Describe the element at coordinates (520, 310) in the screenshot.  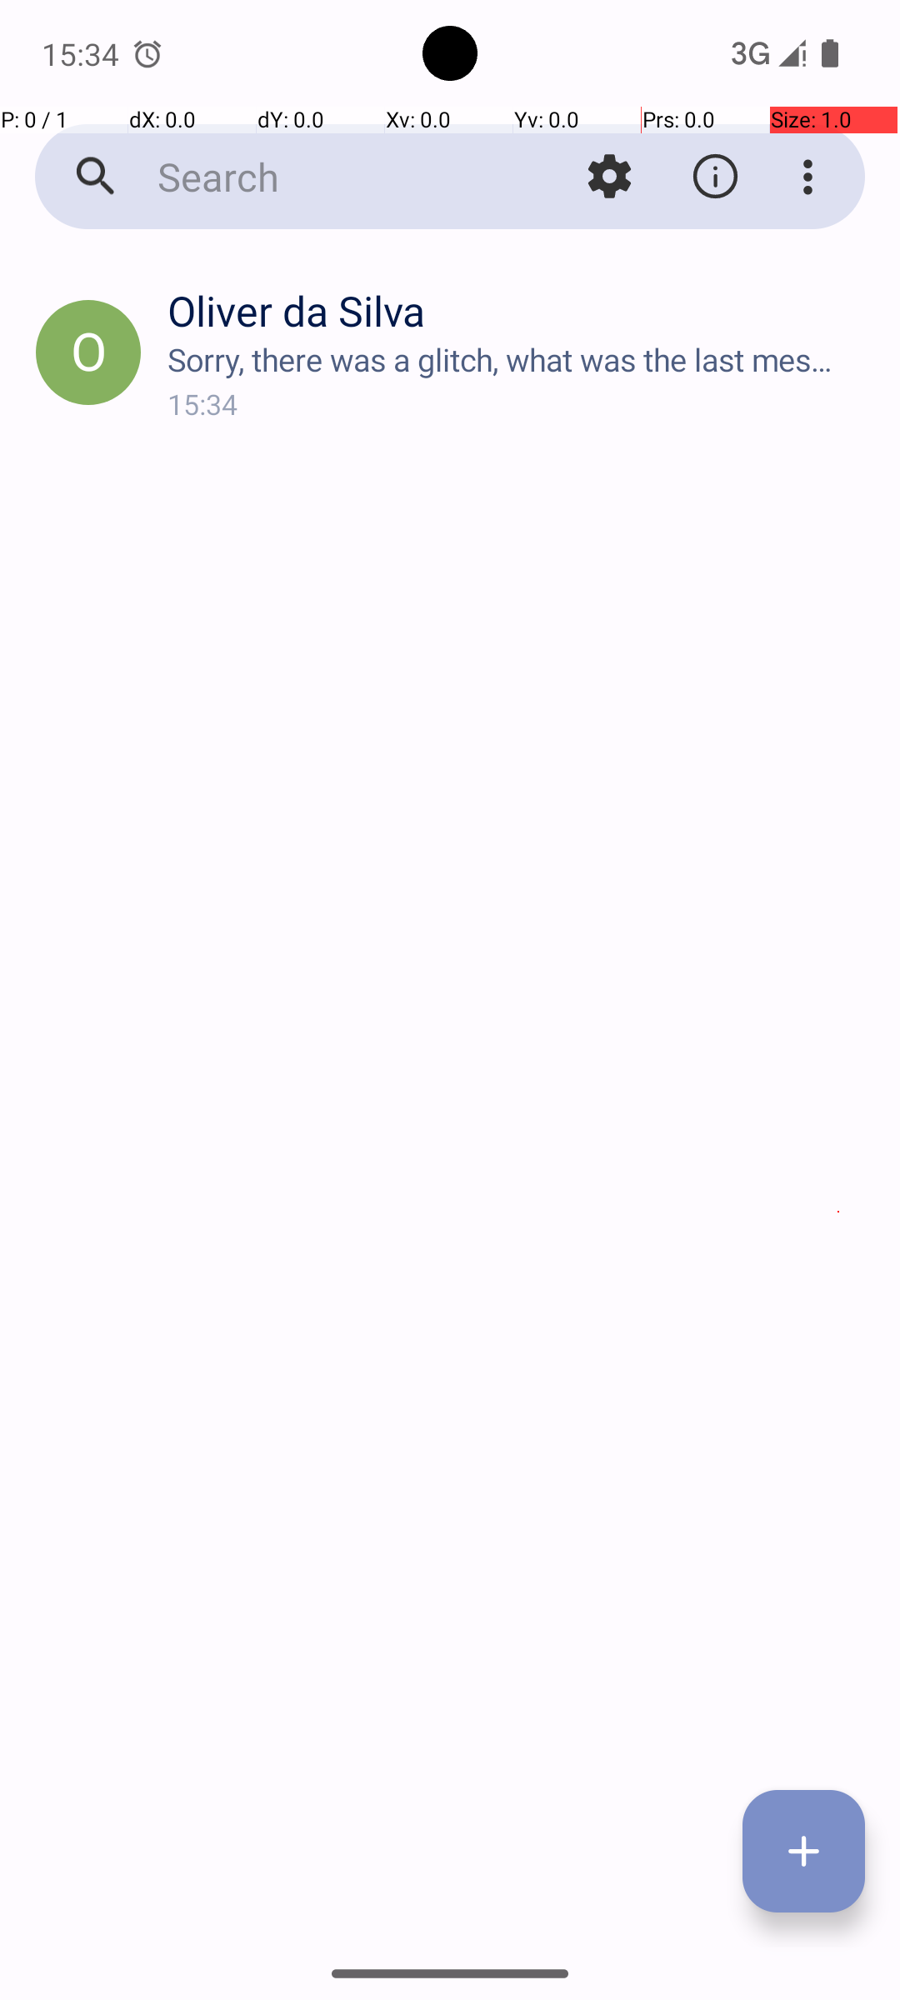
I see `Oliver da Silva` at that location.